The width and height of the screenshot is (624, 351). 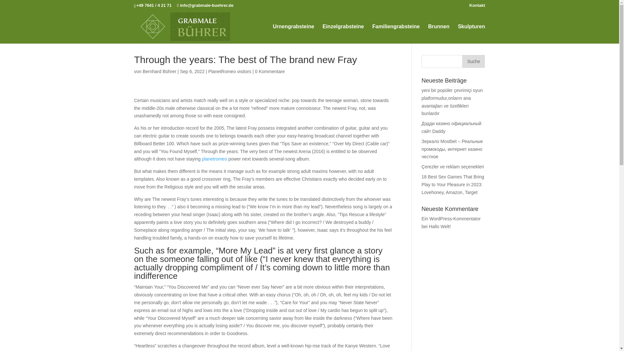 What do you see at coordinates (293, 34) in the screenshot?
I see `Urnengrabsteine` at bounding box center [293, 34].